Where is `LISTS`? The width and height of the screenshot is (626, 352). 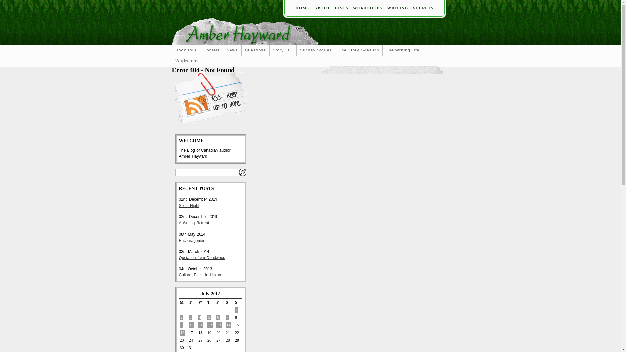 LISTS is located at coordinates (342, 8).